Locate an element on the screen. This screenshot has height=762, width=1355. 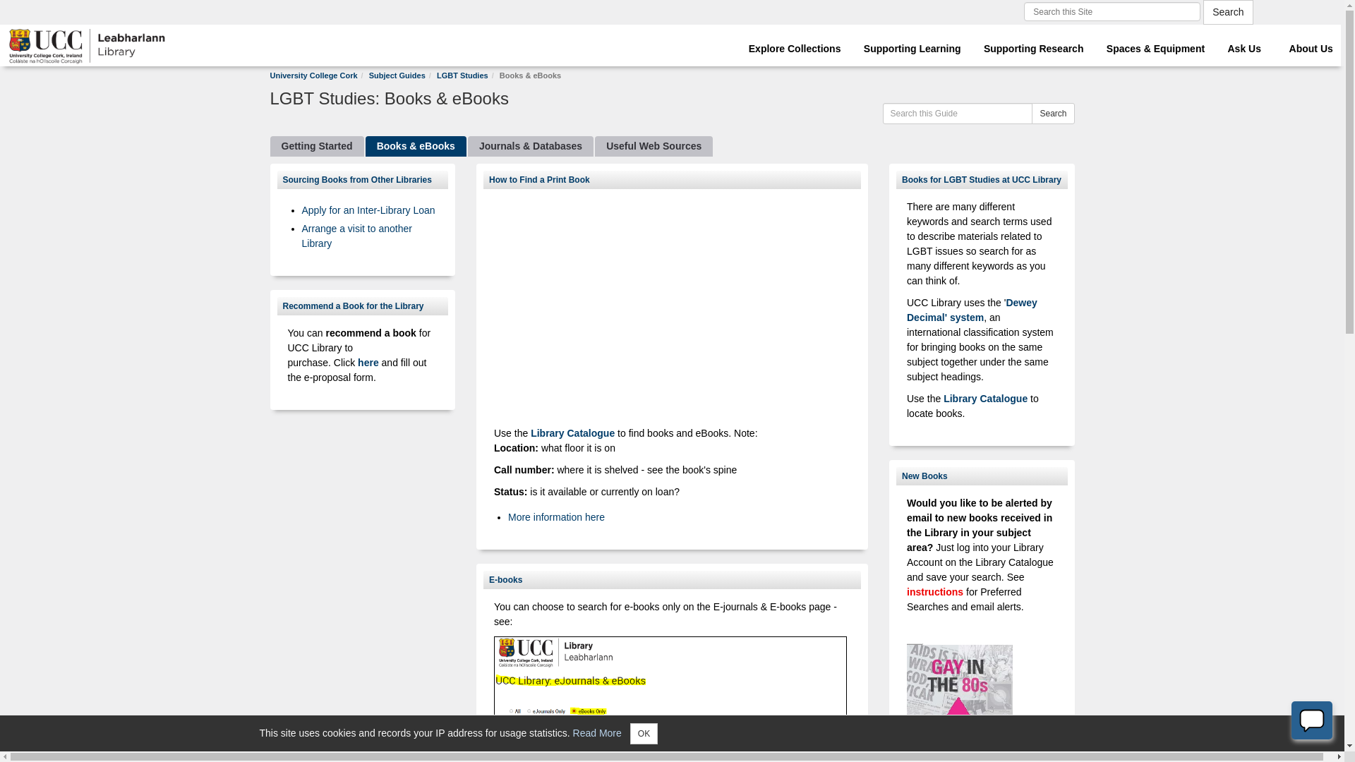
Ask Us is located at coordinates (1241, 44).